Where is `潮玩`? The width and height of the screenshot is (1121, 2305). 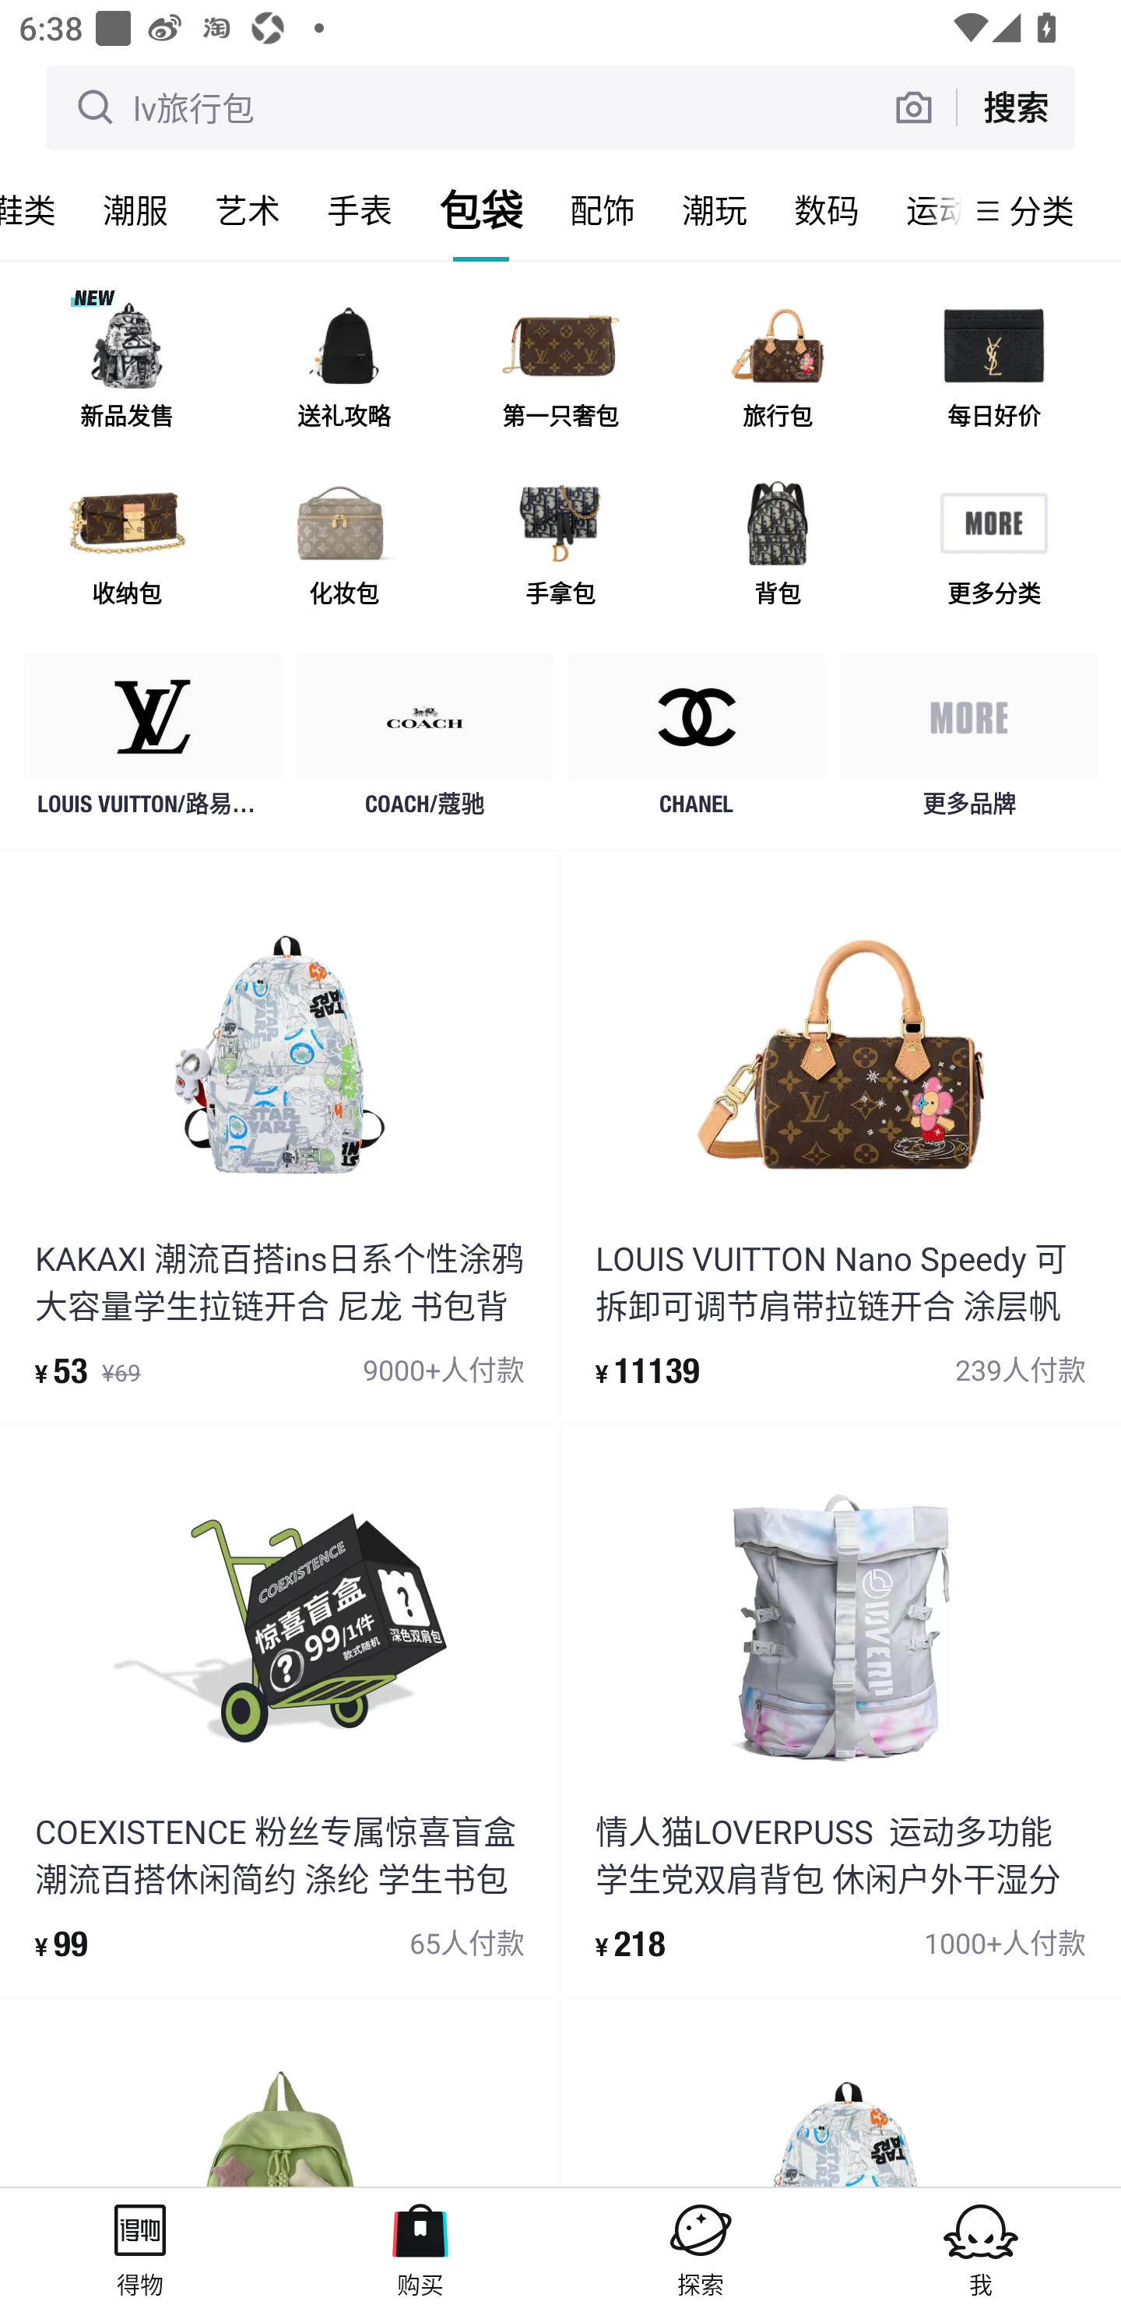 潮玩 is located at coordinates (715, 210).